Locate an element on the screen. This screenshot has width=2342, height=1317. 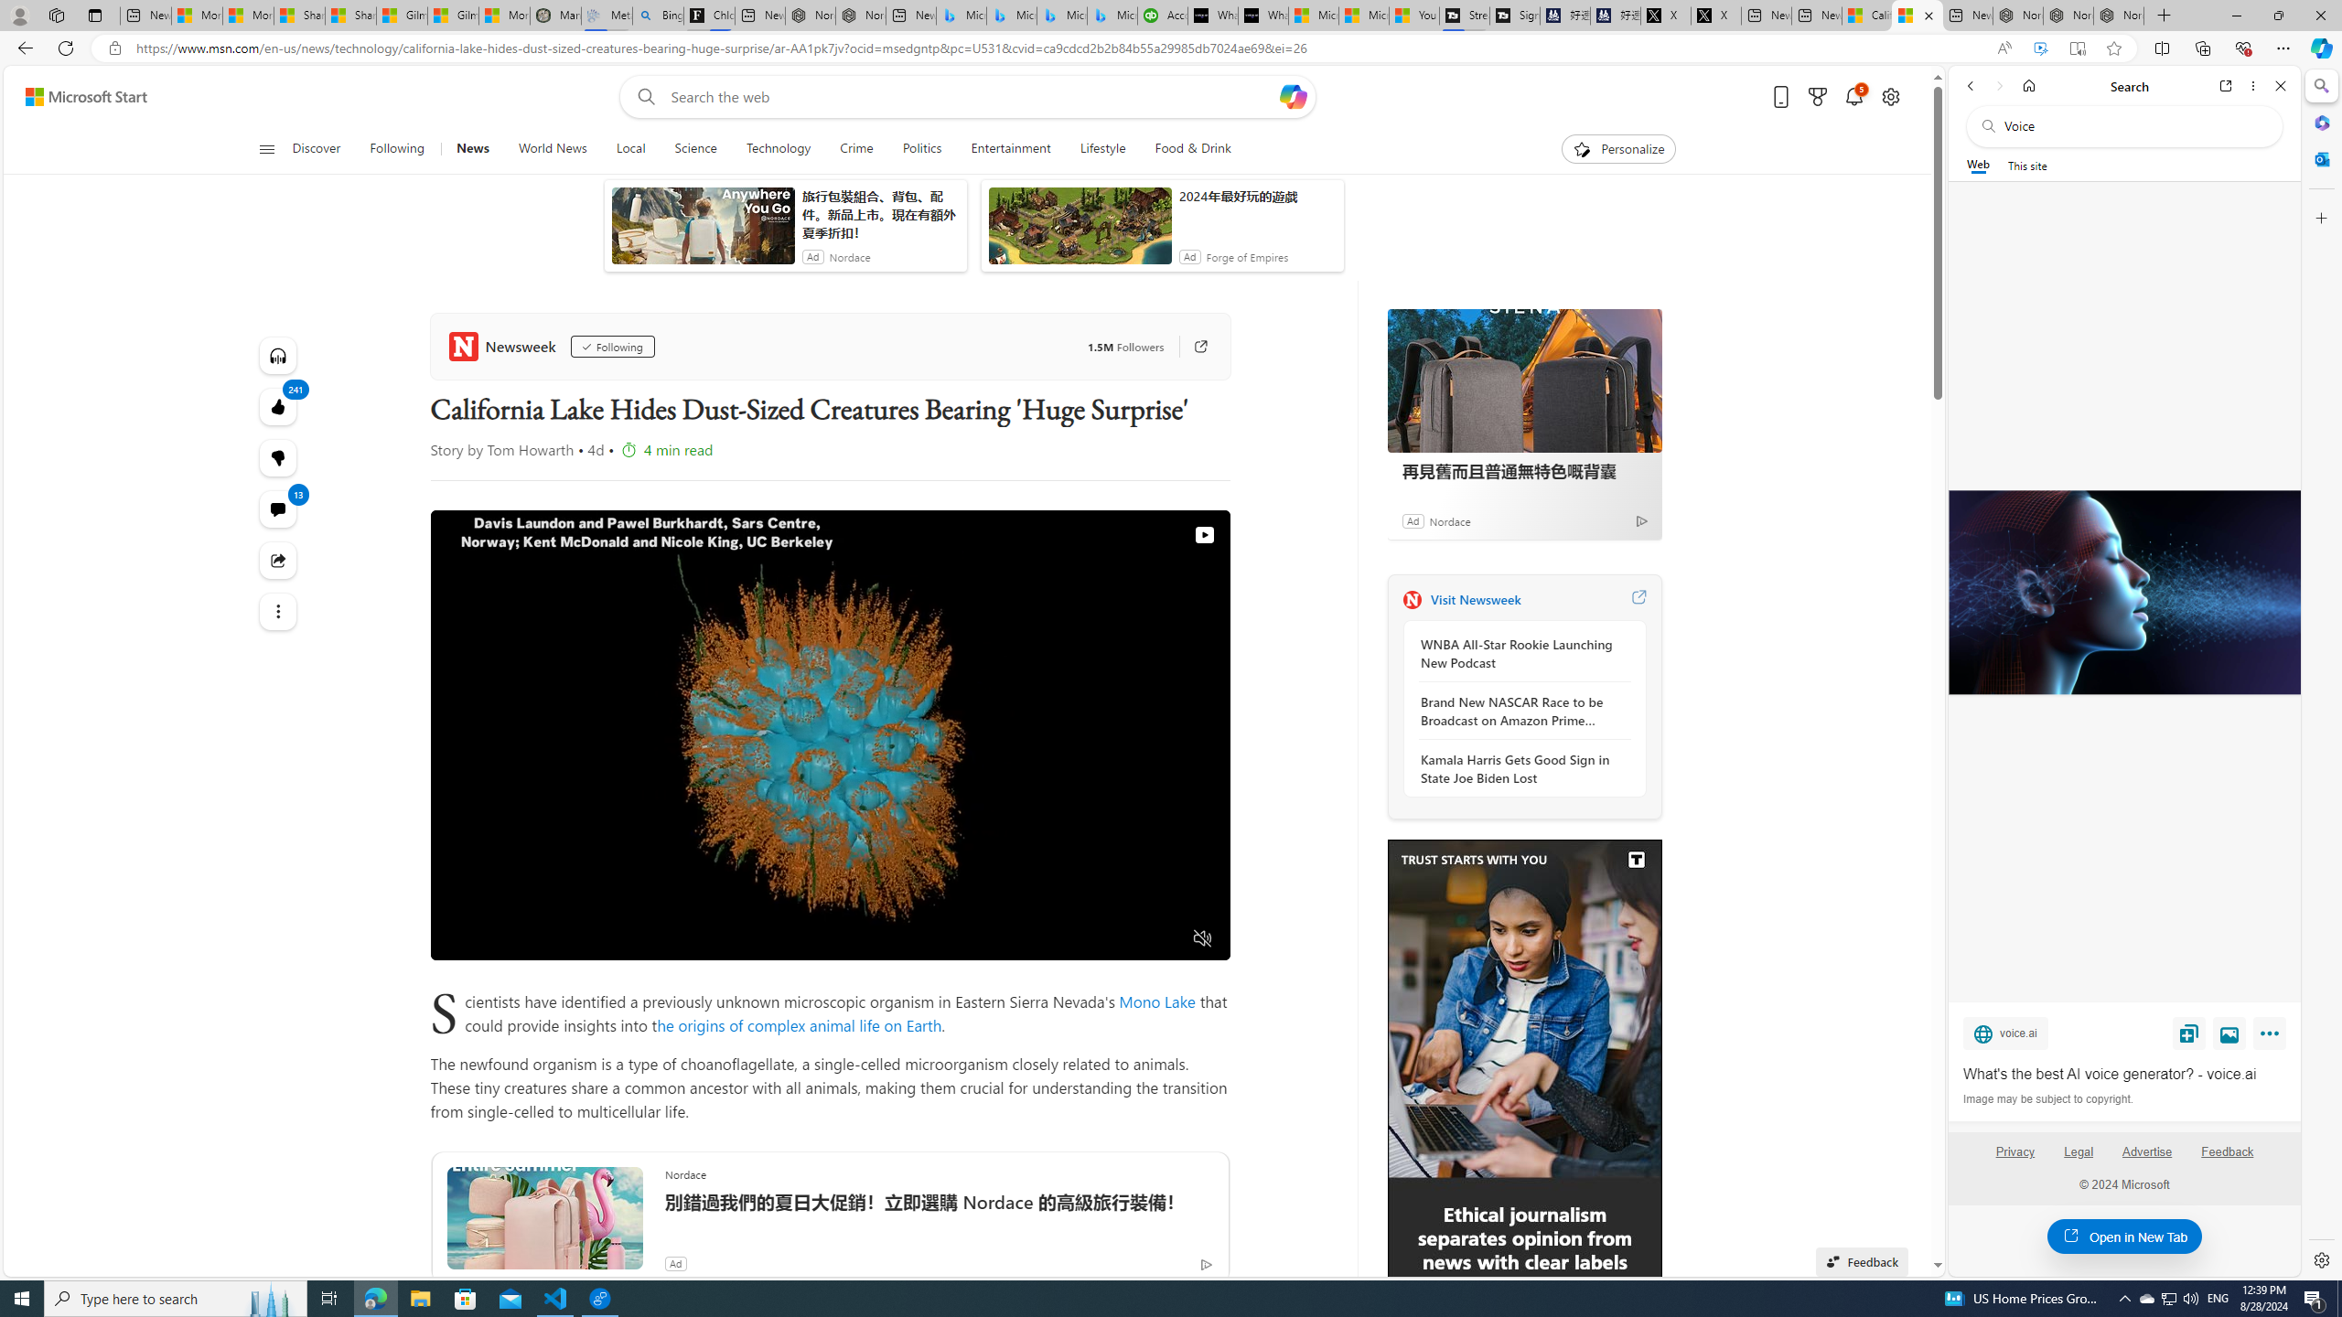
Open settings is located at coordinates (1891, 97).